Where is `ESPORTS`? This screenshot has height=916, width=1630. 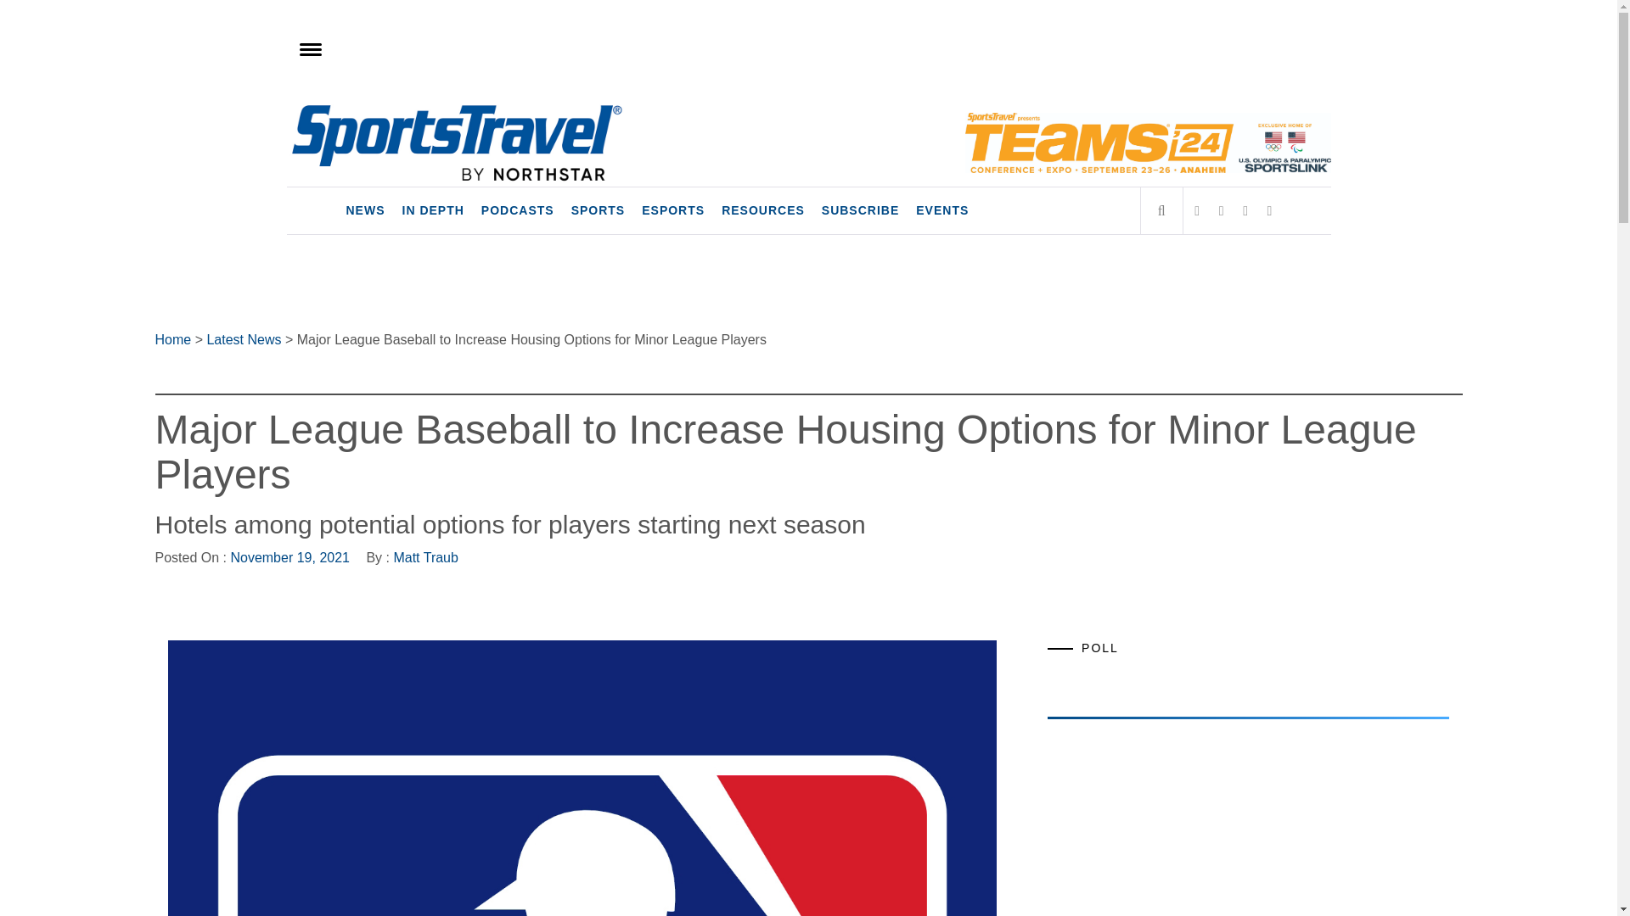
ESPORTS is located at coordinates (673, 210).